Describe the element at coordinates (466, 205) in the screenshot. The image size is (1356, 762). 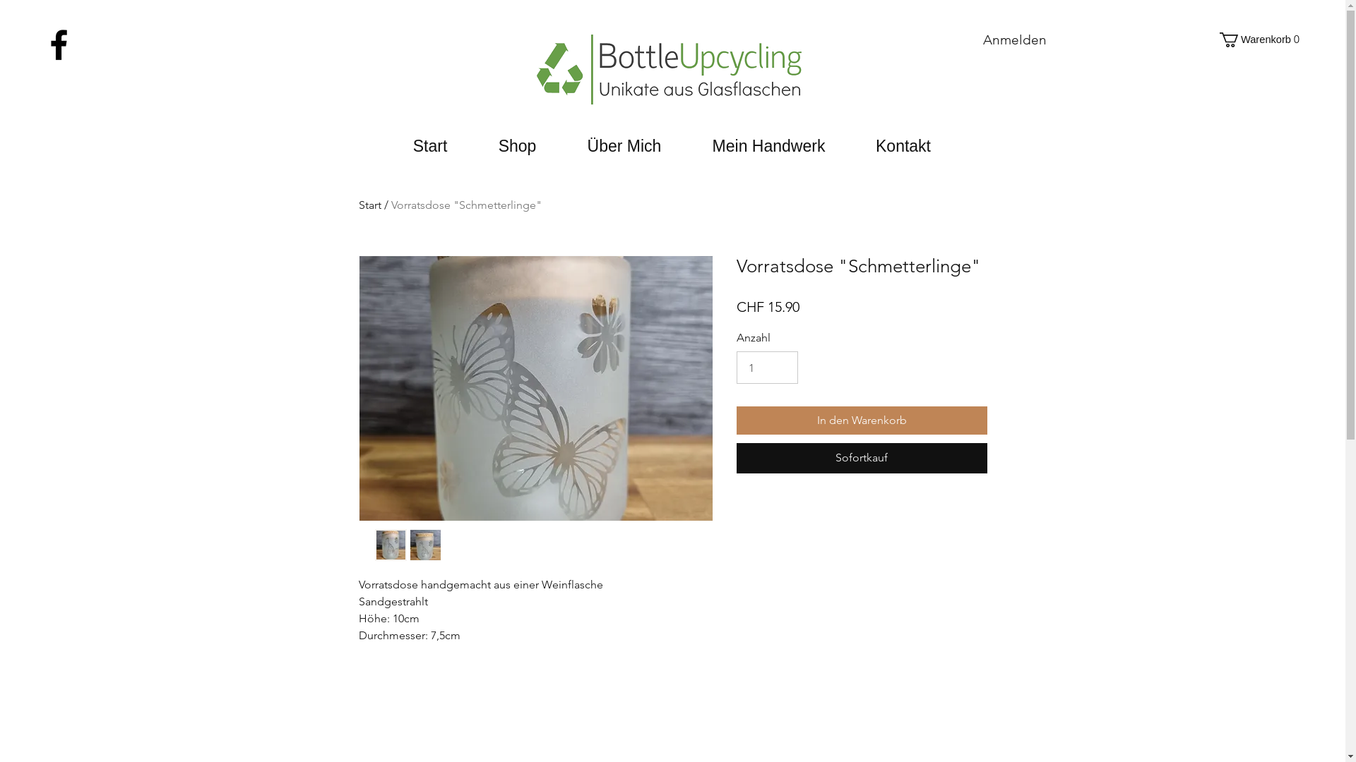
I see `Vorratsdose "Schmetterlinge"` at that location.